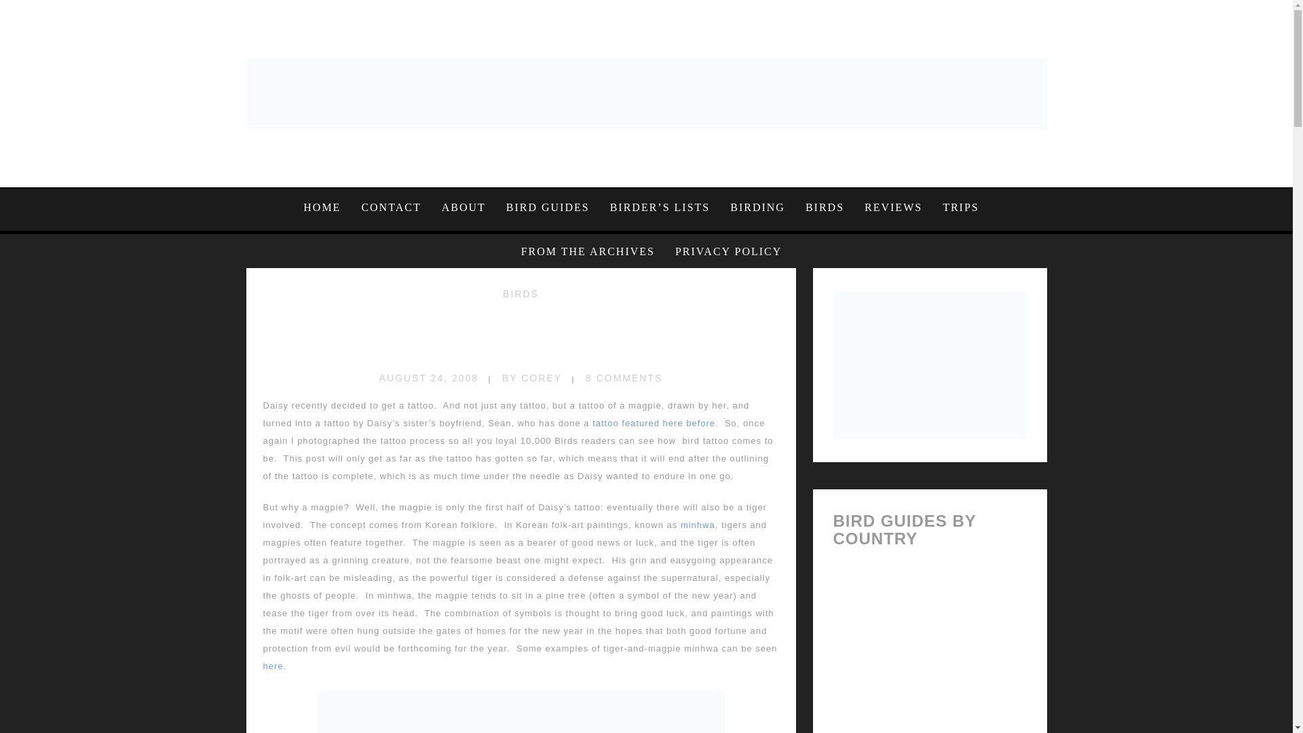 This screenshot has width=1303, height=733. Describe the element at coordinates (548, 207) in the screenshot. I see `BIRD GUIDES` at that location.